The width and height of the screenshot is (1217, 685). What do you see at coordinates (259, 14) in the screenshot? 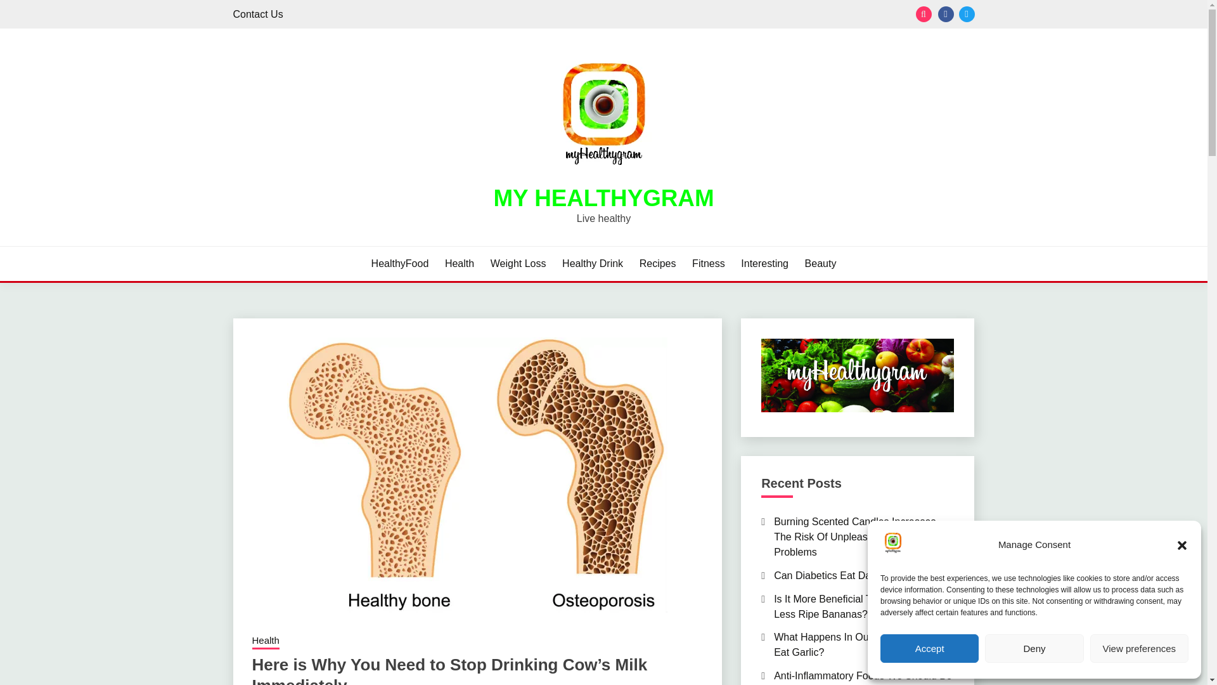
I see `Contact Us` at bounding box center [259, 14].